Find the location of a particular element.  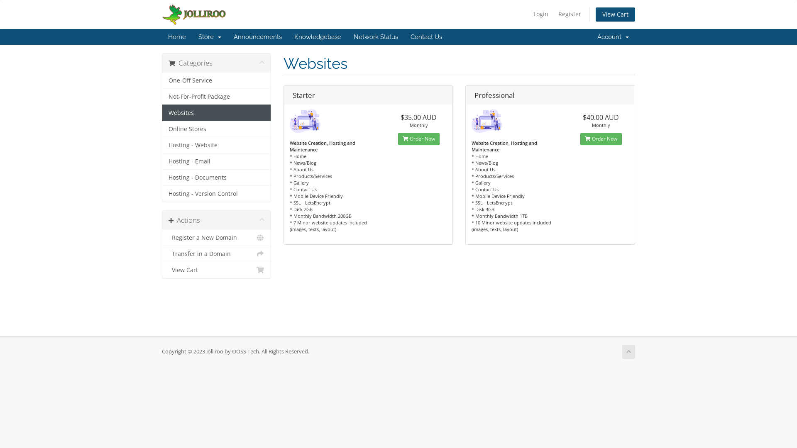

Hosting - Version Control is located at coordinates (217, 193).